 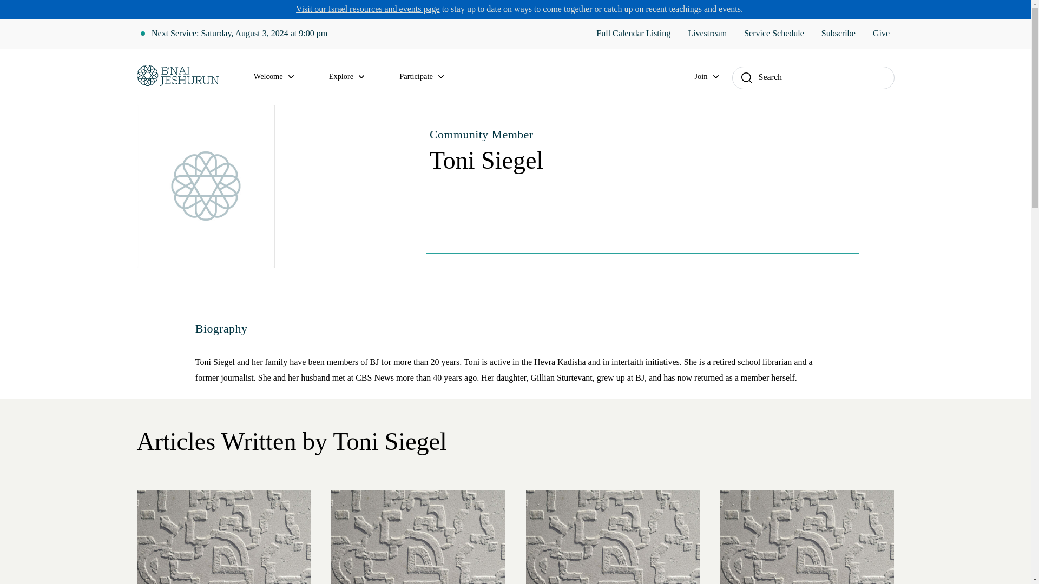 What do you see at coordinates (881, 34) in the screenshot?
I see `Give` at bounding box center [881, 34].